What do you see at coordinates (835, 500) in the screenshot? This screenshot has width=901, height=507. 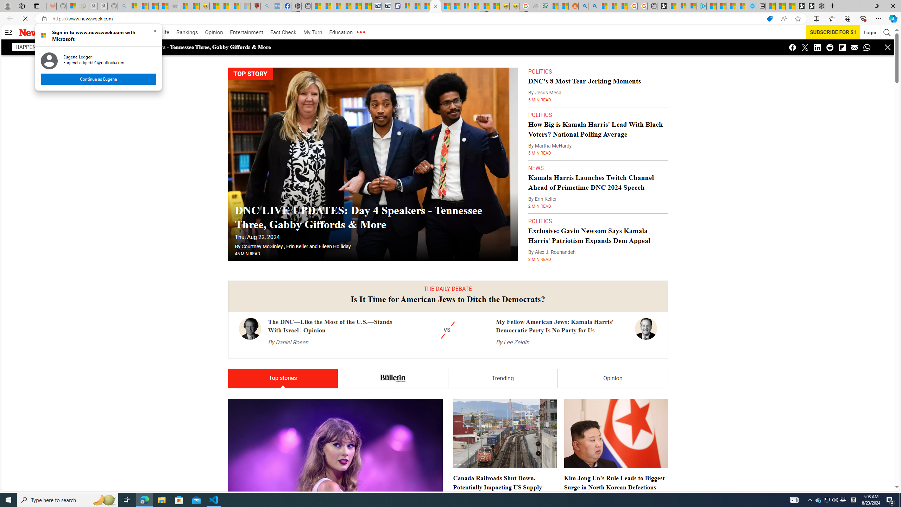 I see `list of asthma inhalers uk - Search - Sleeping` at bounding box center [835, 500].